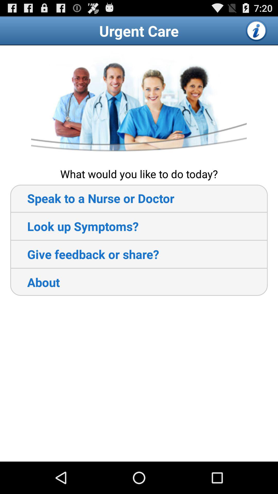 This screenshot has height=494, width=278. I want to click on click speak to a icon, so click(92, 198).